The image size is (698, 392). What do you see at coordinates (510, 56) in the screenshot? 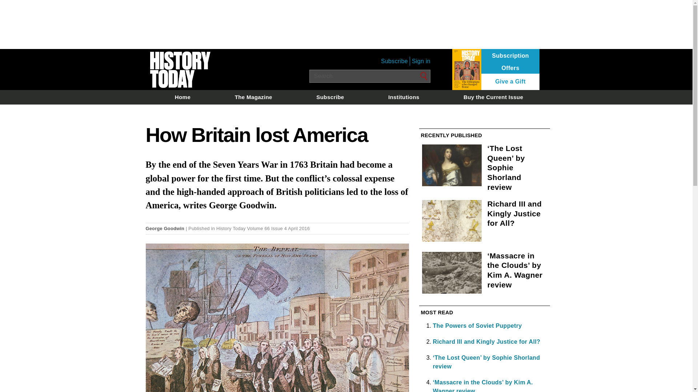
I see `Subscription` at bounding box center [510, 56].